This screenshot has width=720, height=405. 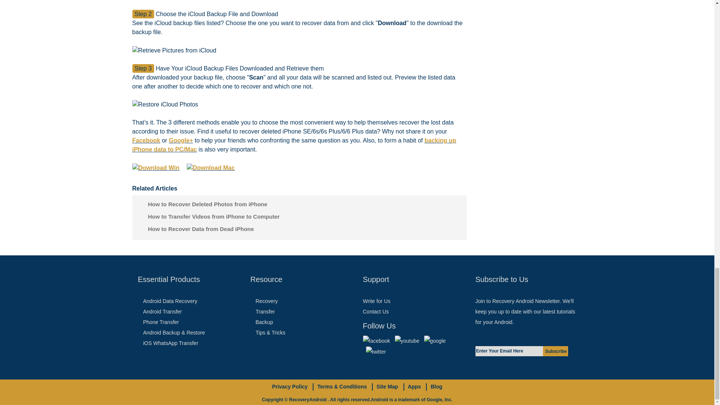 What do you see at coordinates (174, 50) in the screenshot?
I see `Retrieve Pictures from iCloud` at bounding box center [174, 50].